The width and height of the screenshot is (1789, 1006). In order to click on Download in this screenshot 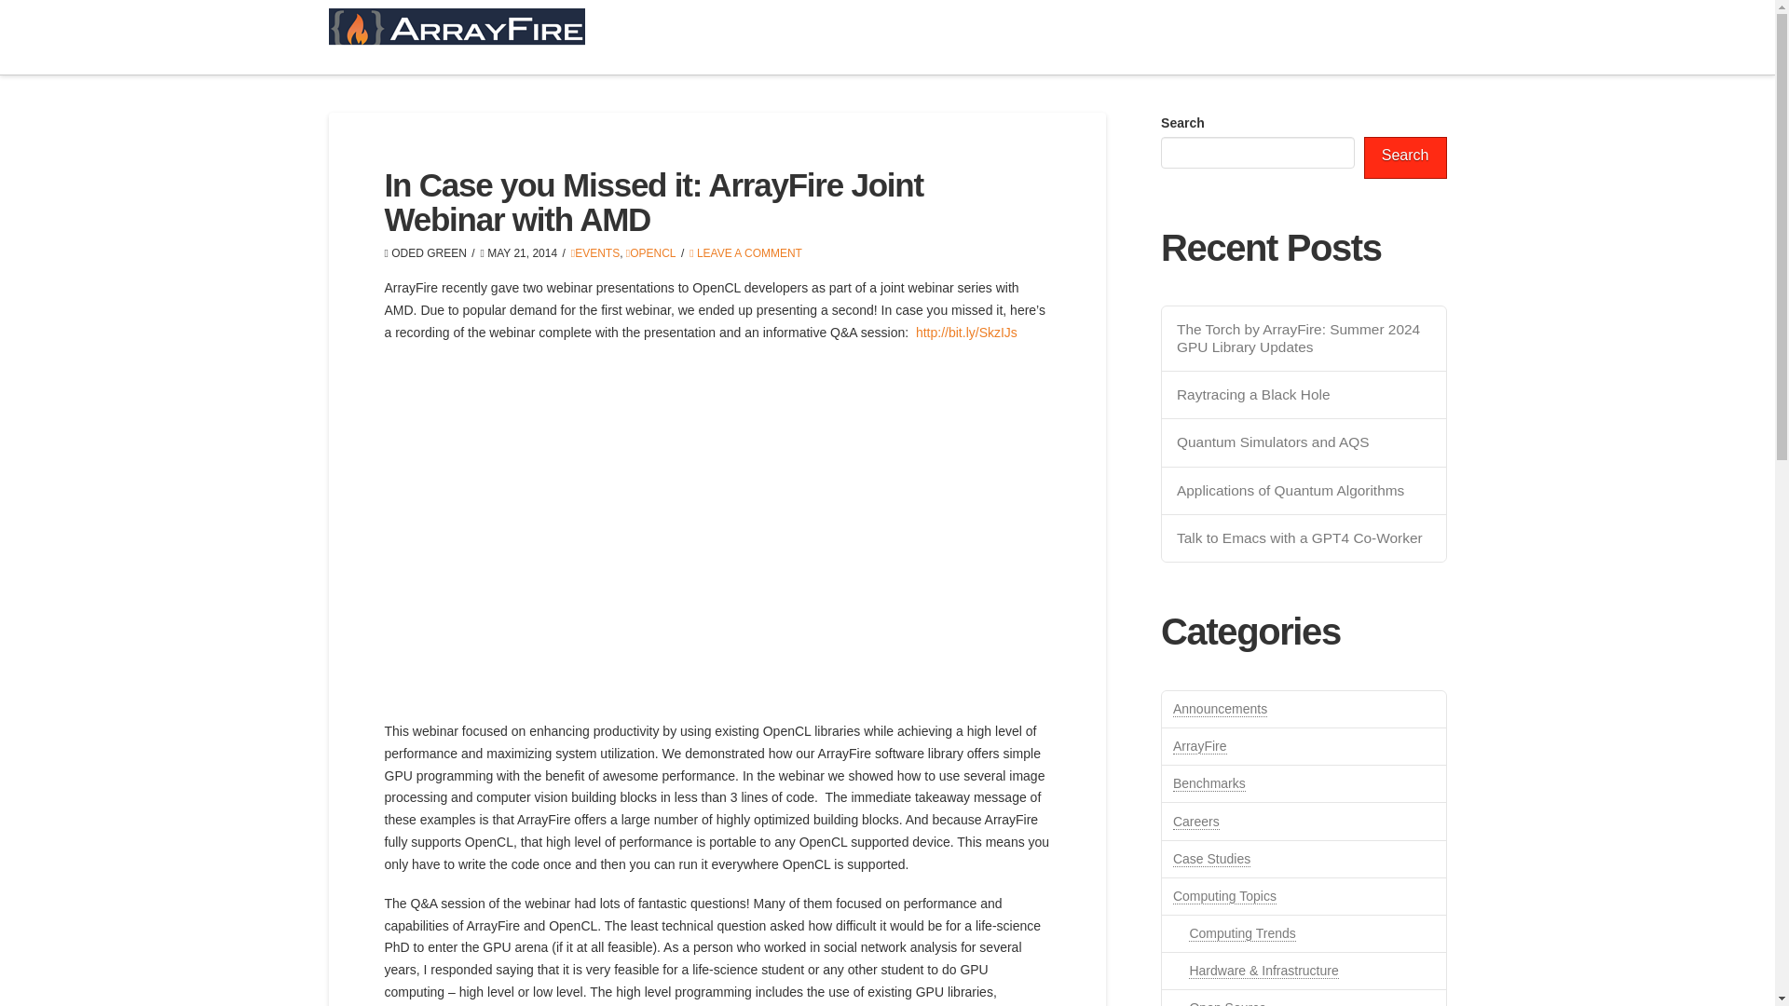, I will do `click(1127, 37)`.